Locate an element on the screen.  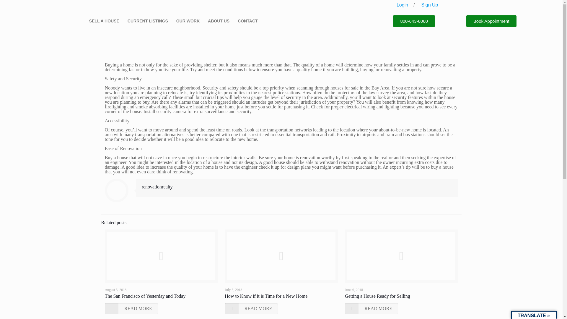
Login is located at coordinates (402, 5).